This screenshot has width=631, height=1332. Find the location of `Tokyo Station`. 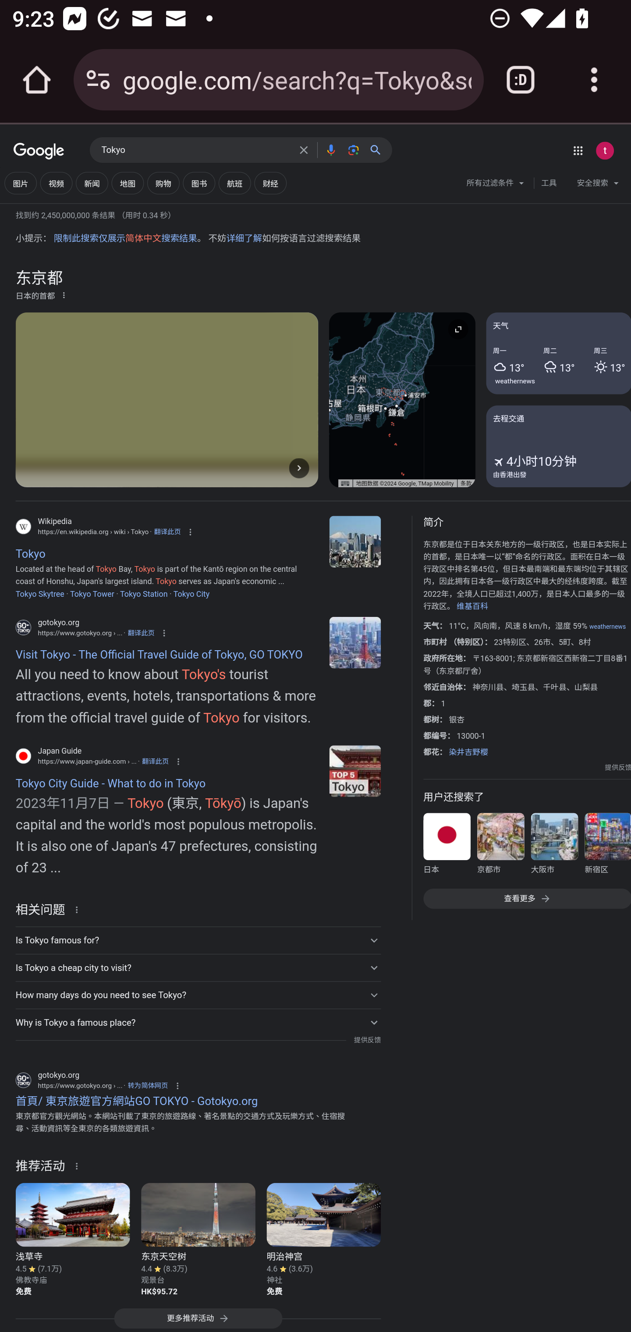

Tokyo Station is located at coordinates (144, 593).